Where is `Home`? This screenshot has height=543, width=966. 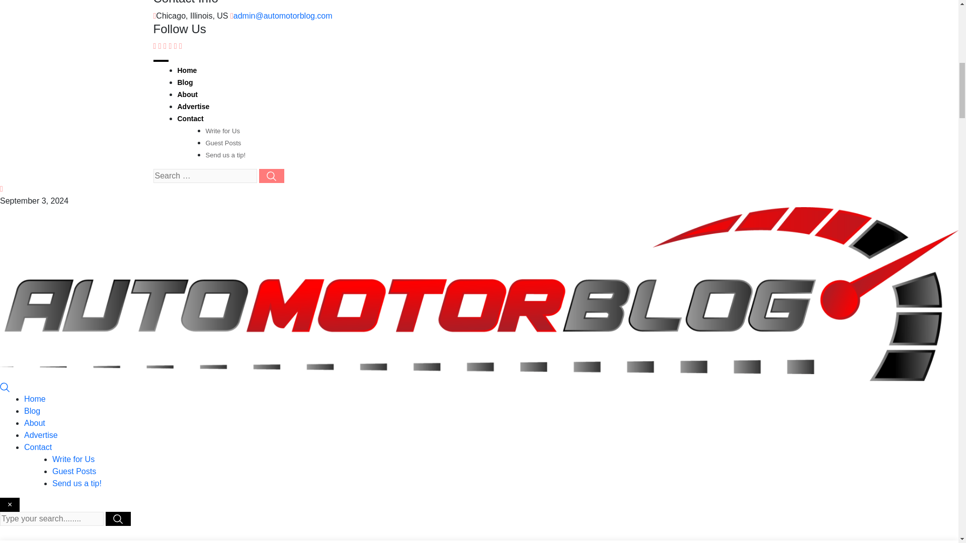
Home is located at coordinates (35, 399).